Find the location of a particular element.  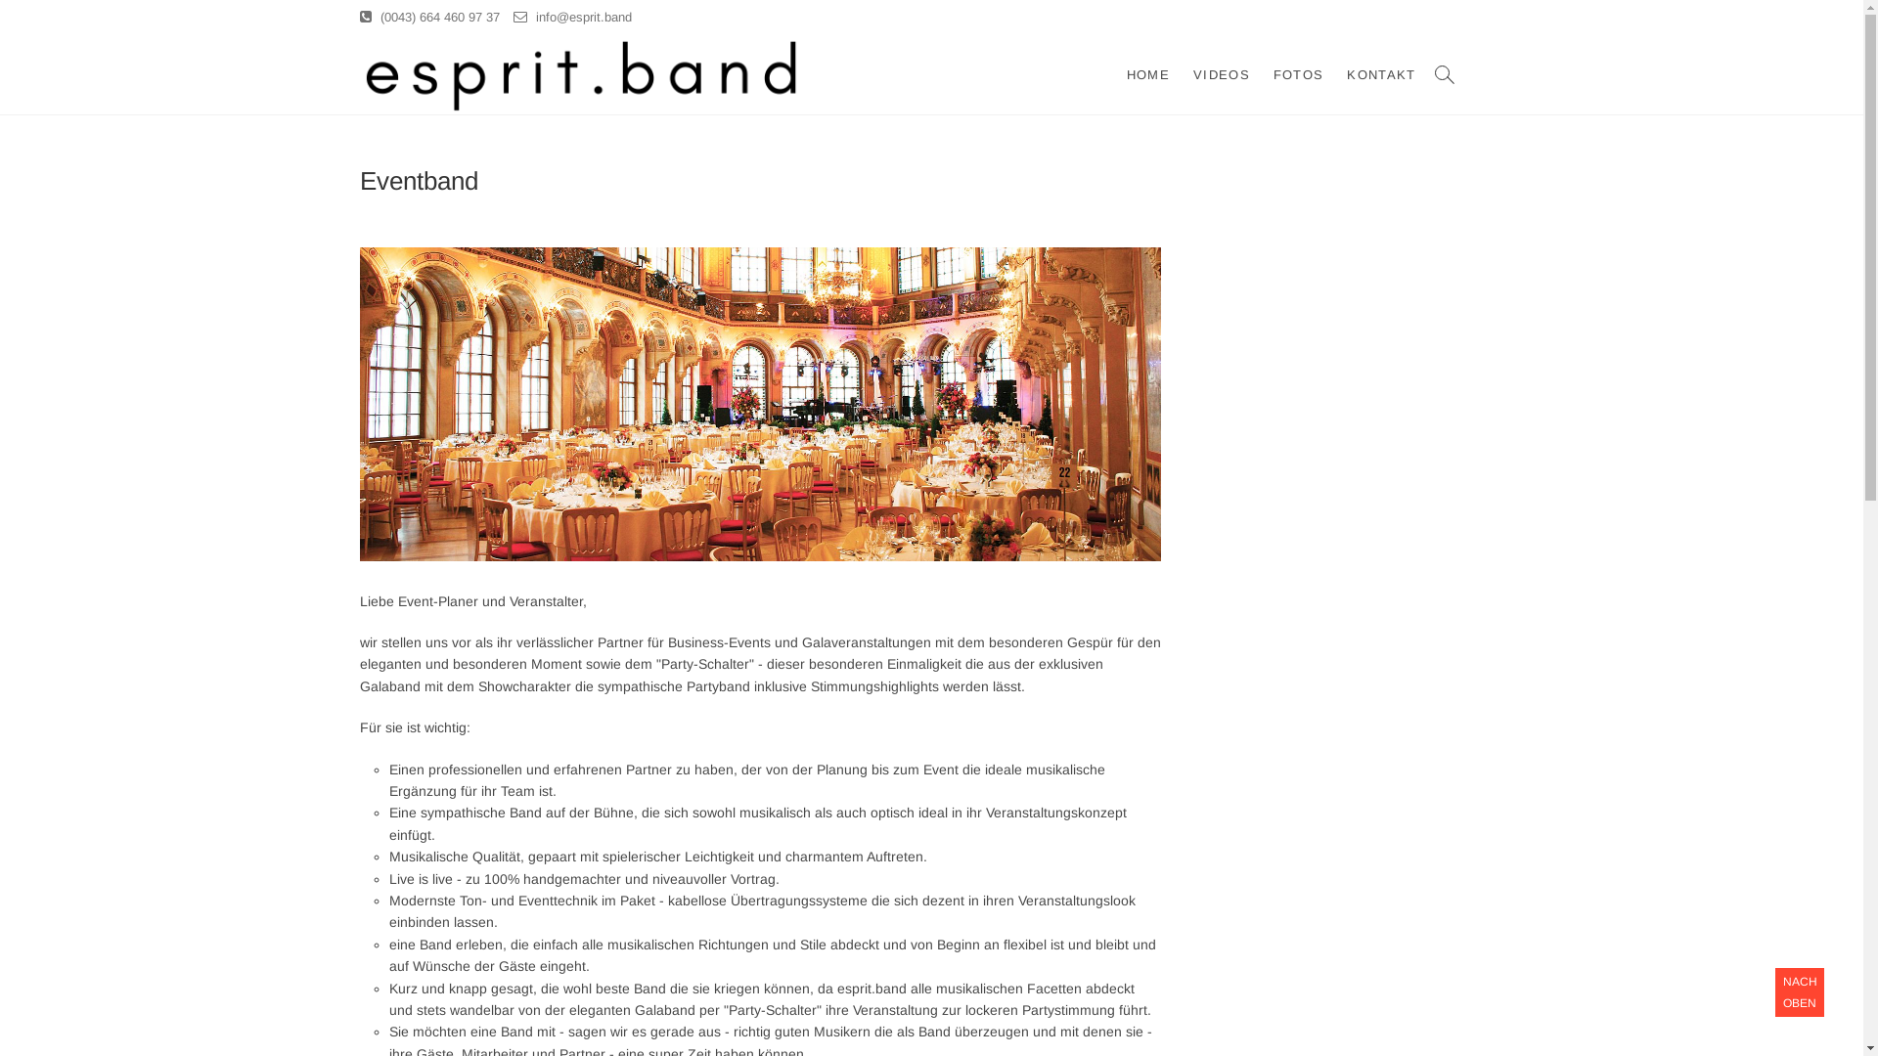

esprit.band is located at coordinates (894, 69).